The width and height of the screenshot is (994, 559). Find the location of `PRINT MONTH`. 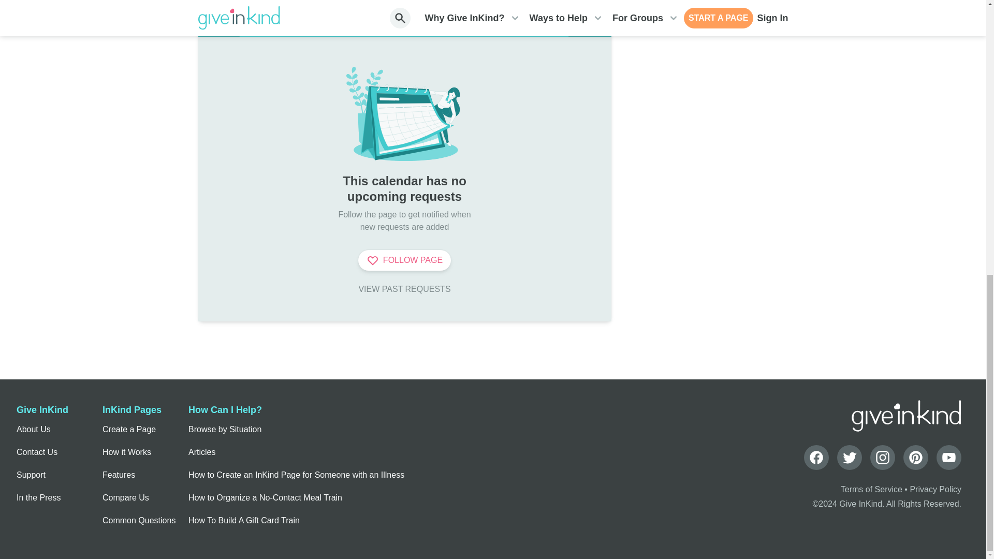

PRINT MONTH is located at coordinates (567, 3).